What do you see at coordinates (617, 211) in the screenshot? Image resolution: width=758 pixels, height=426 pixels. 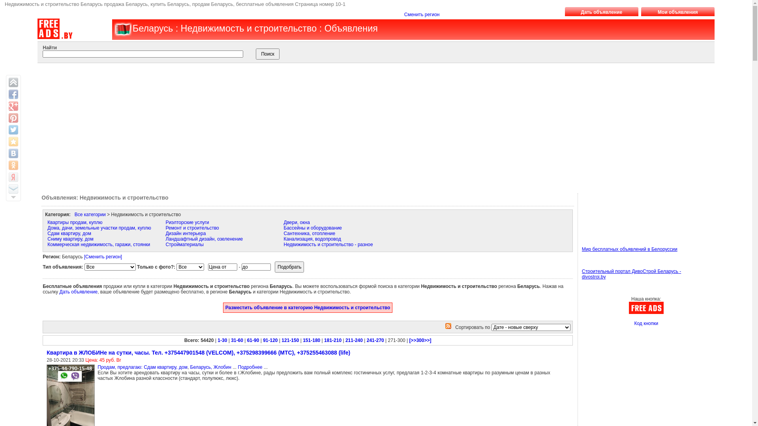 I see `Advertisement` at bounding box center [617, 211].